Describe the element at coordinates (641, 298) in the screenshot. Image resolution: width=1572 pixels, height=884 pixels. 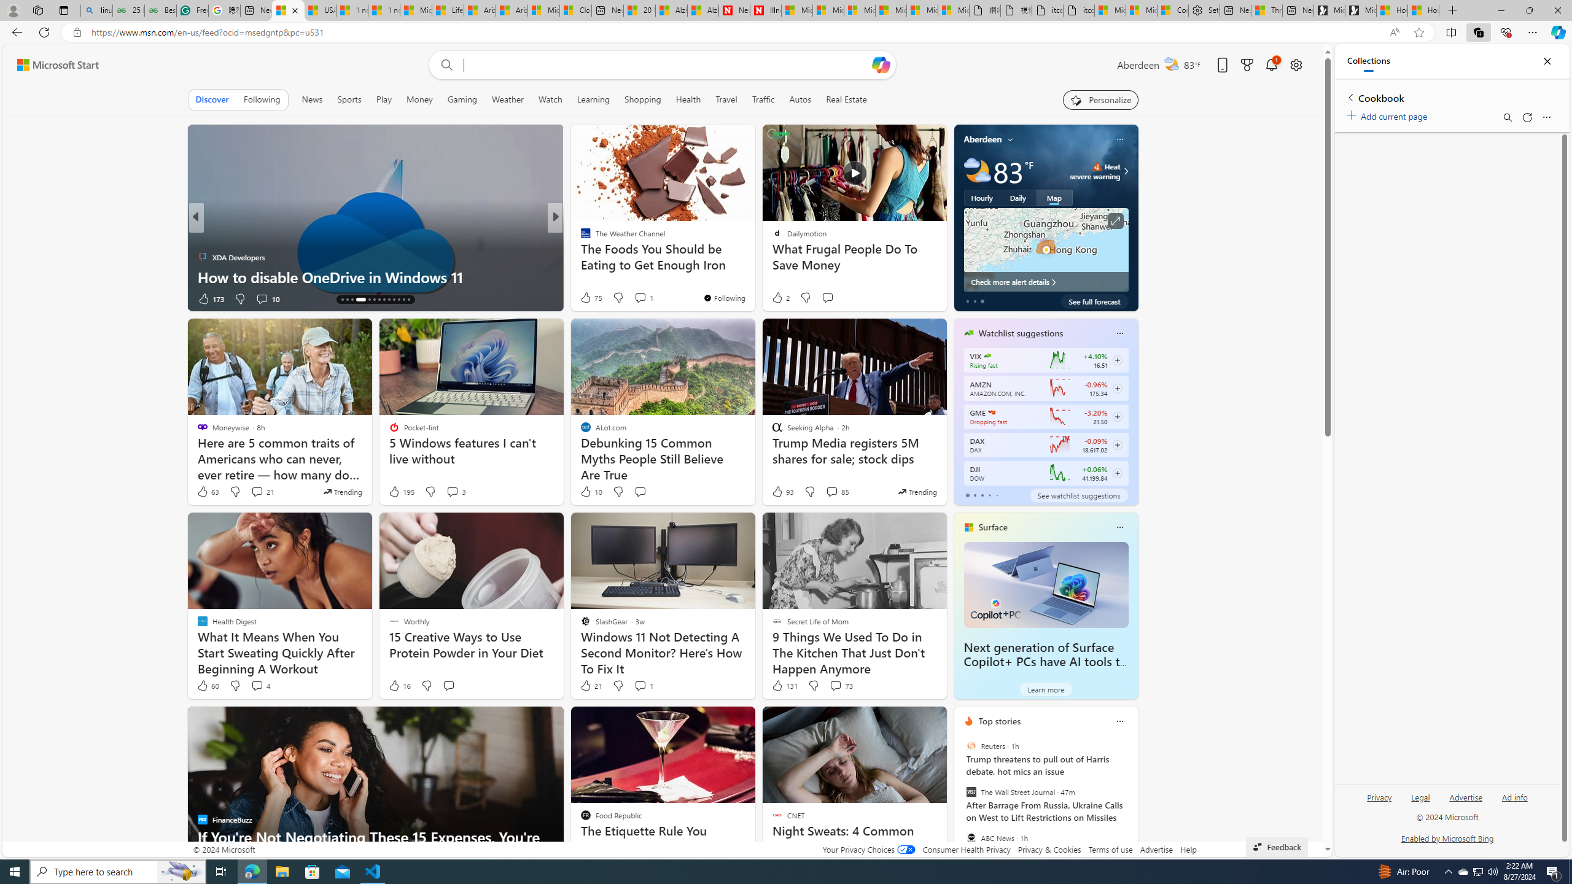
I see `View comments 40 Comment` at that location.